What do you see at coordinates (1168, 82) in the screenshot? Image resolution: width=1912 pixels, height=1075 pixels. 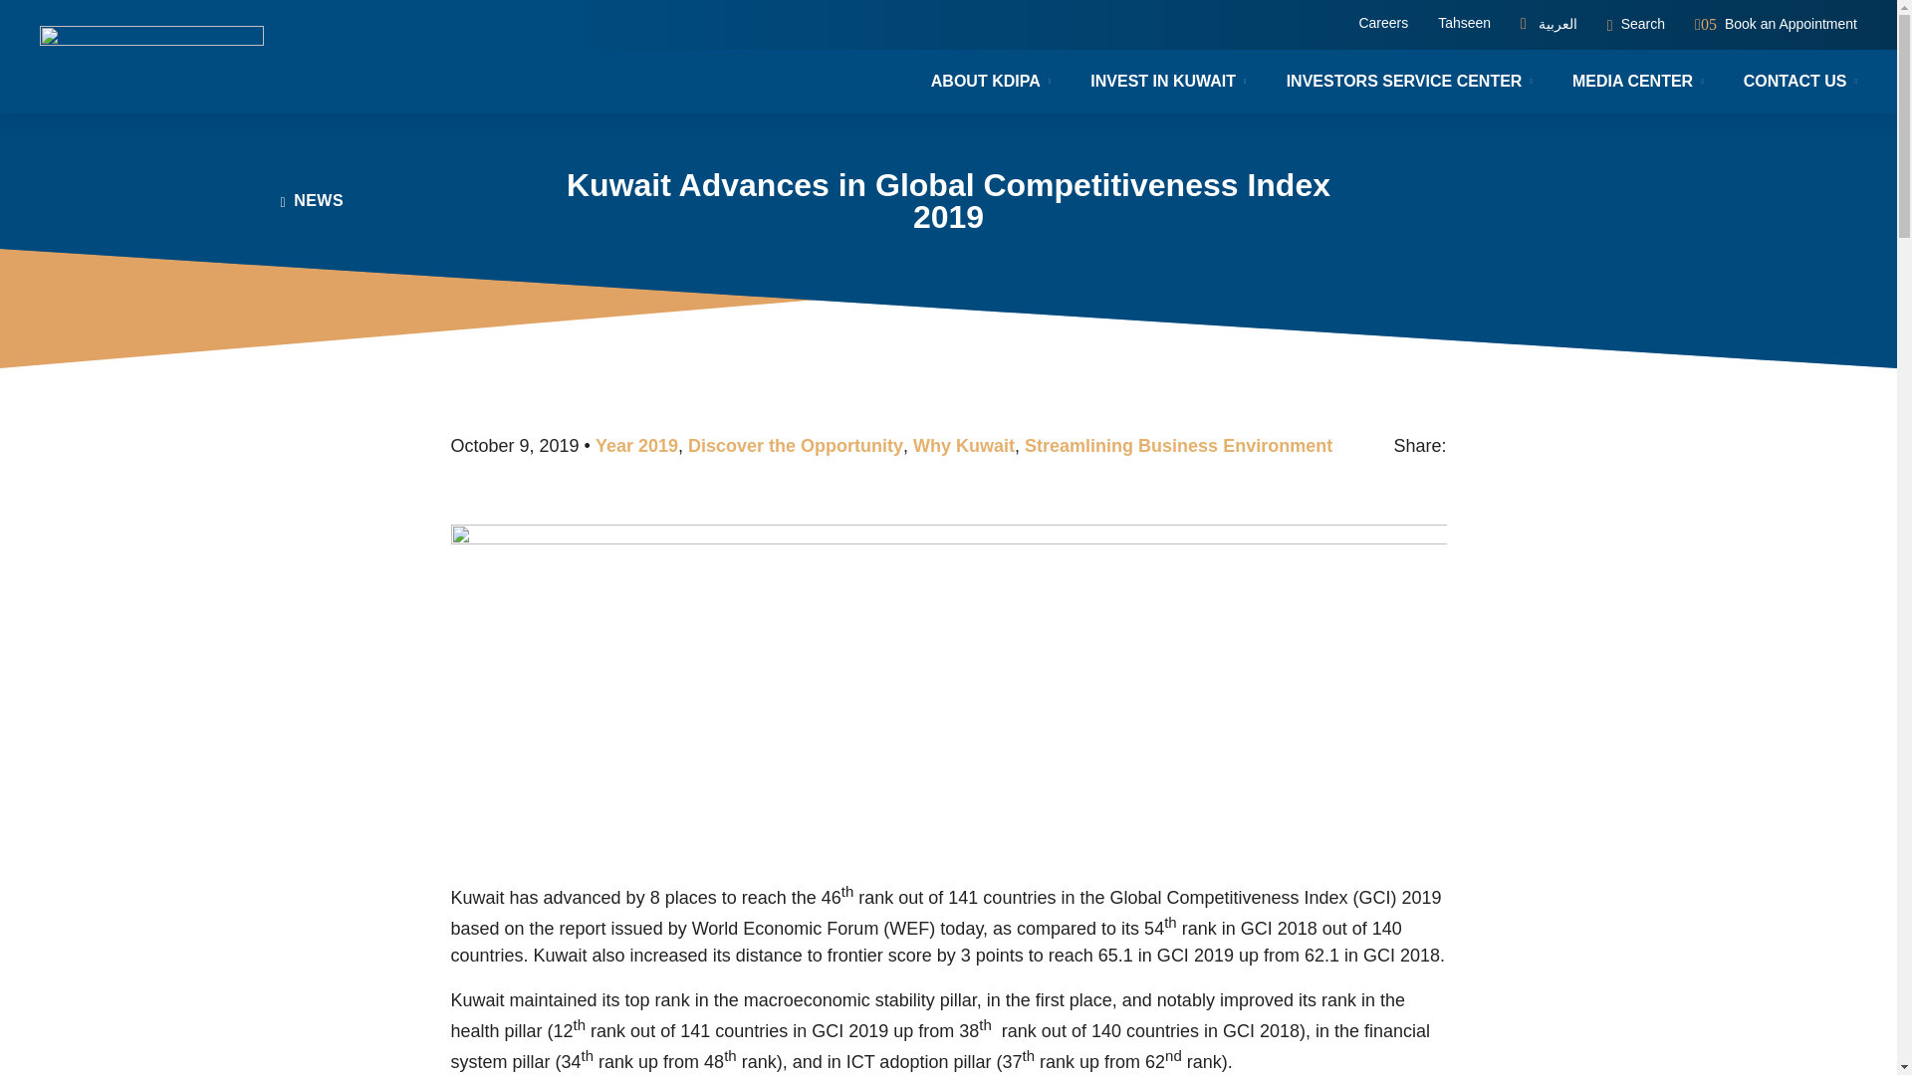 I see `INVEST IN KUWAIT` at bounding box center [1168, 82].